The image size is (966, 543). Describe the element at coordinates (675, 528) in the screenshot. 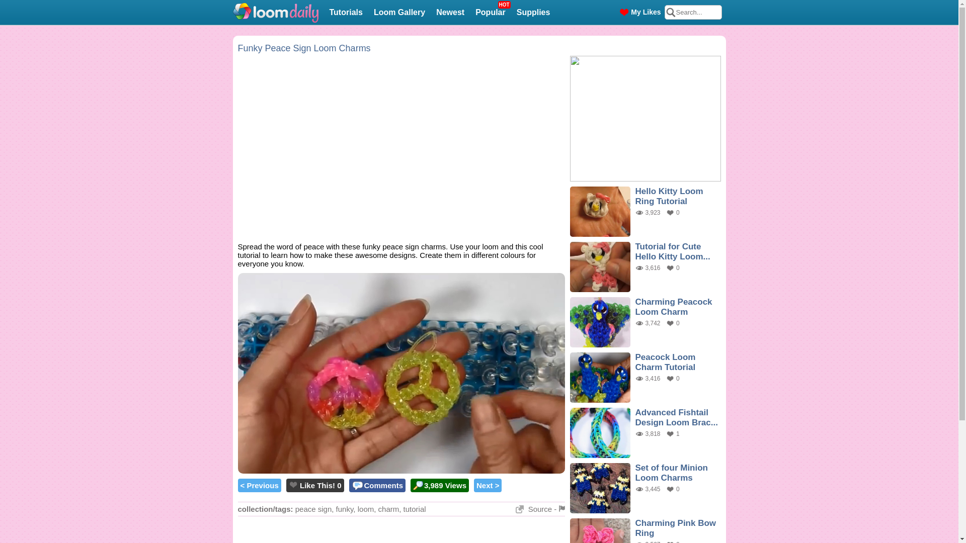

I see `Charming Pink Bow Ring` at that location.